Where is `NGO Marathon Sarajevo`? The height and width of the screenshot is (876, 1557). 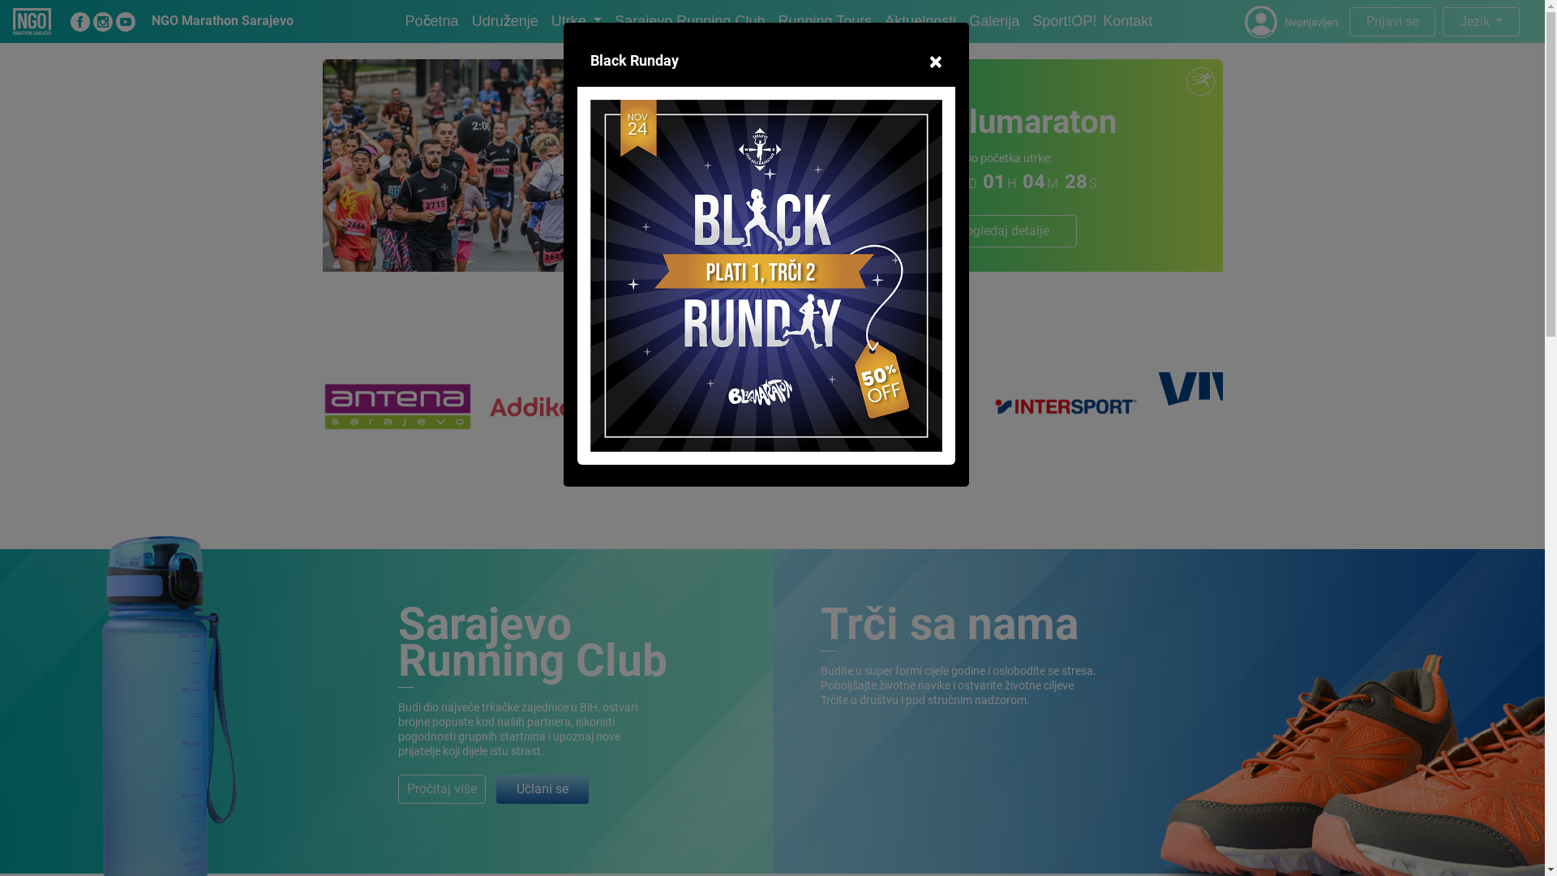 NGO Marathon Sarajevo is located at coordinates (222, 21).